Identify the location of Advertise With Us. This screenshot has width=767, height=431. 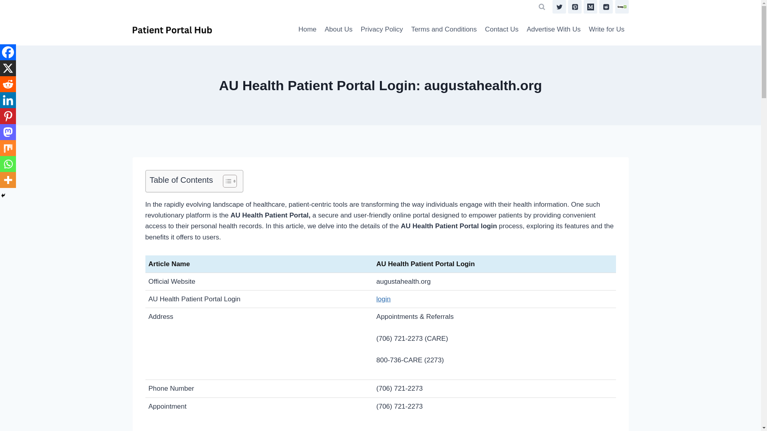
(553, 30).